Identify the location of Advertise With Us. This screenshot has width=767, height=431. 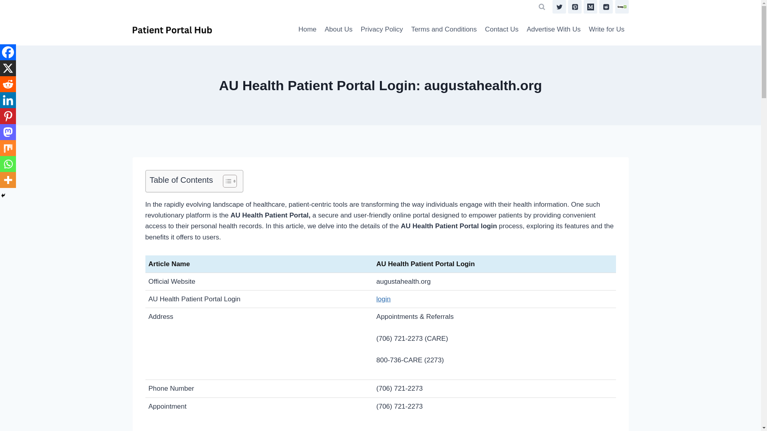
(553, 30).